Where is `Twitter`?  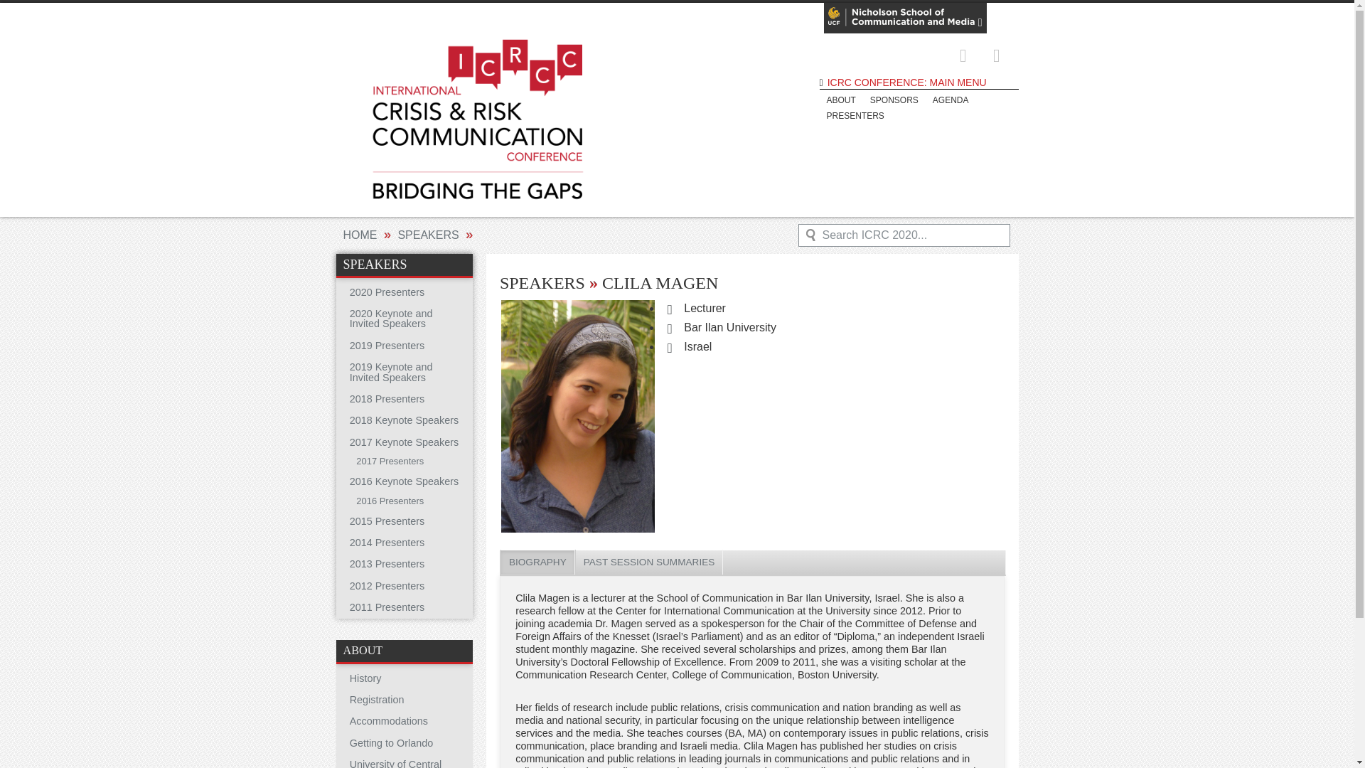
Twitter is located at coordinates (997, 57).